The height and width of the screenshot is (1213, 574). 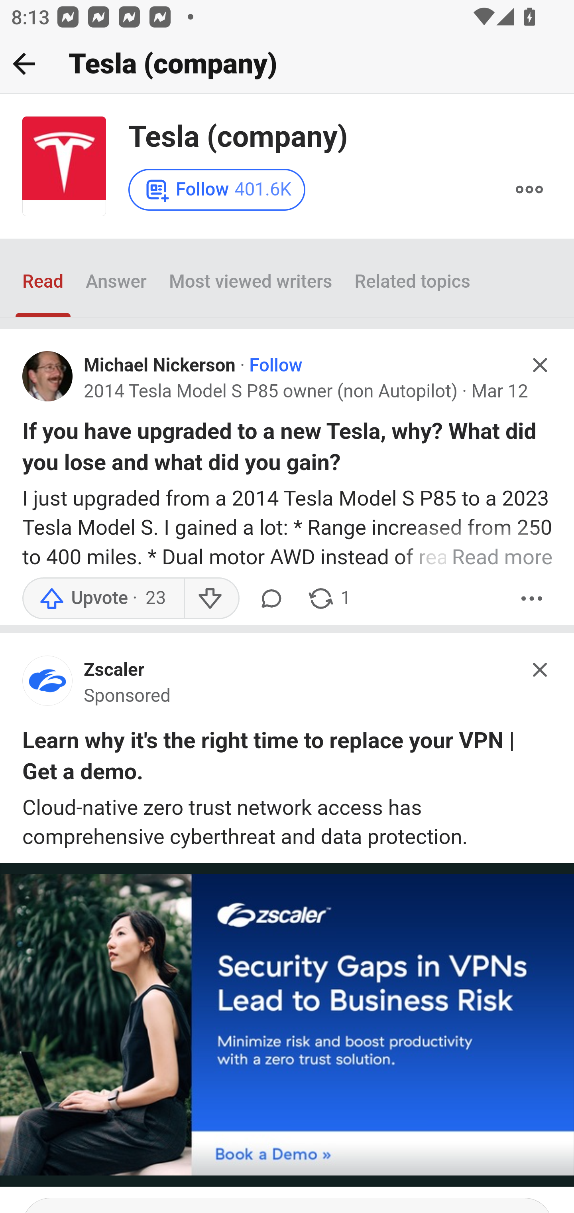 What do you see at coordinates (529, 190) in the screenshot?
I see `More` at bounding box center [529, 190].